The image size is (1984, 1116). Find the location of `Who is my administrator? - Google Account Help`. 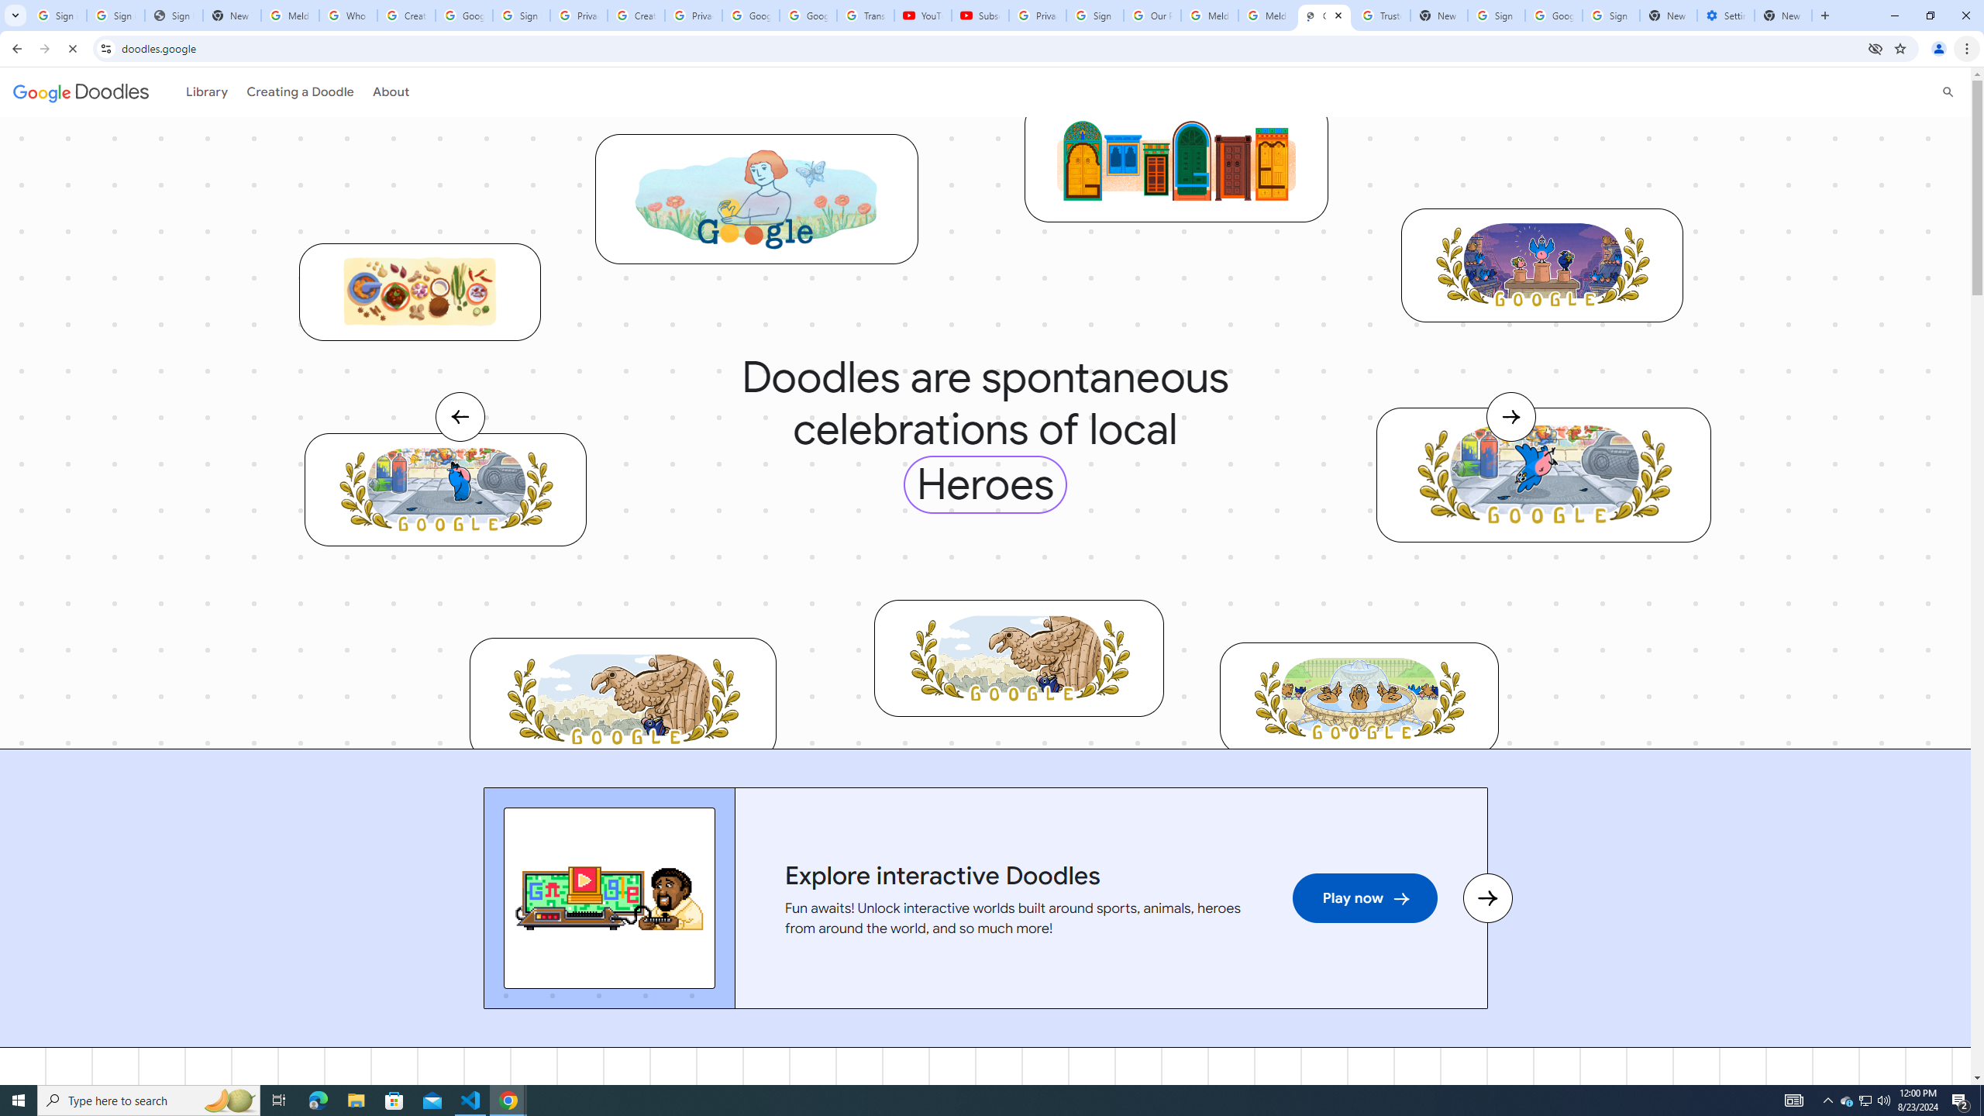

Who is my administrator? - Google Account Help is located at coordinates (347, 15).